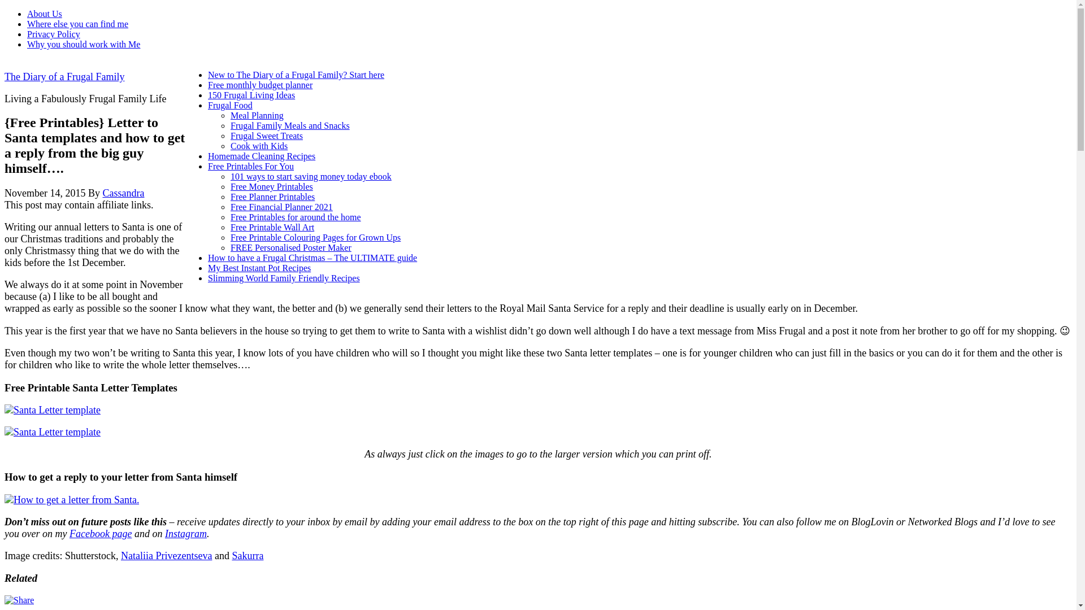 The width and height of the screenshot is (1085, 610). I want to click on Free Printables For You, so click(251, 166).